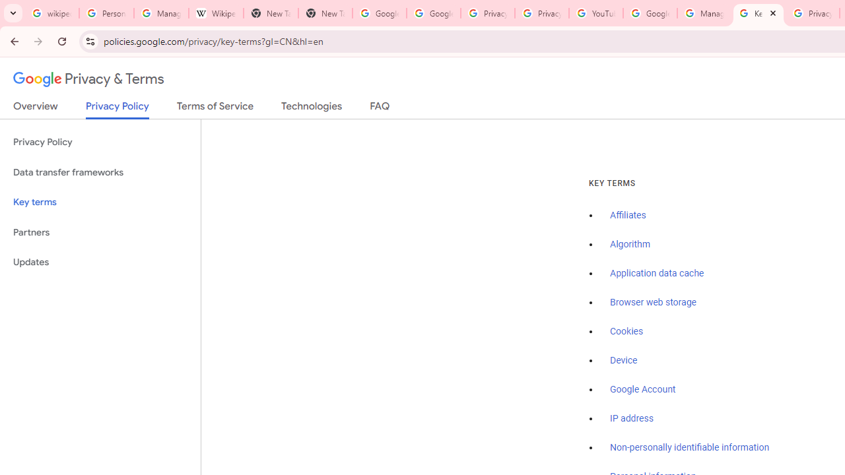 This screenshot has height=475, width=845. What do you see at coordinates (595, 13) in the screenshot?
I see `YouTube` at bounding box center [595, 13].